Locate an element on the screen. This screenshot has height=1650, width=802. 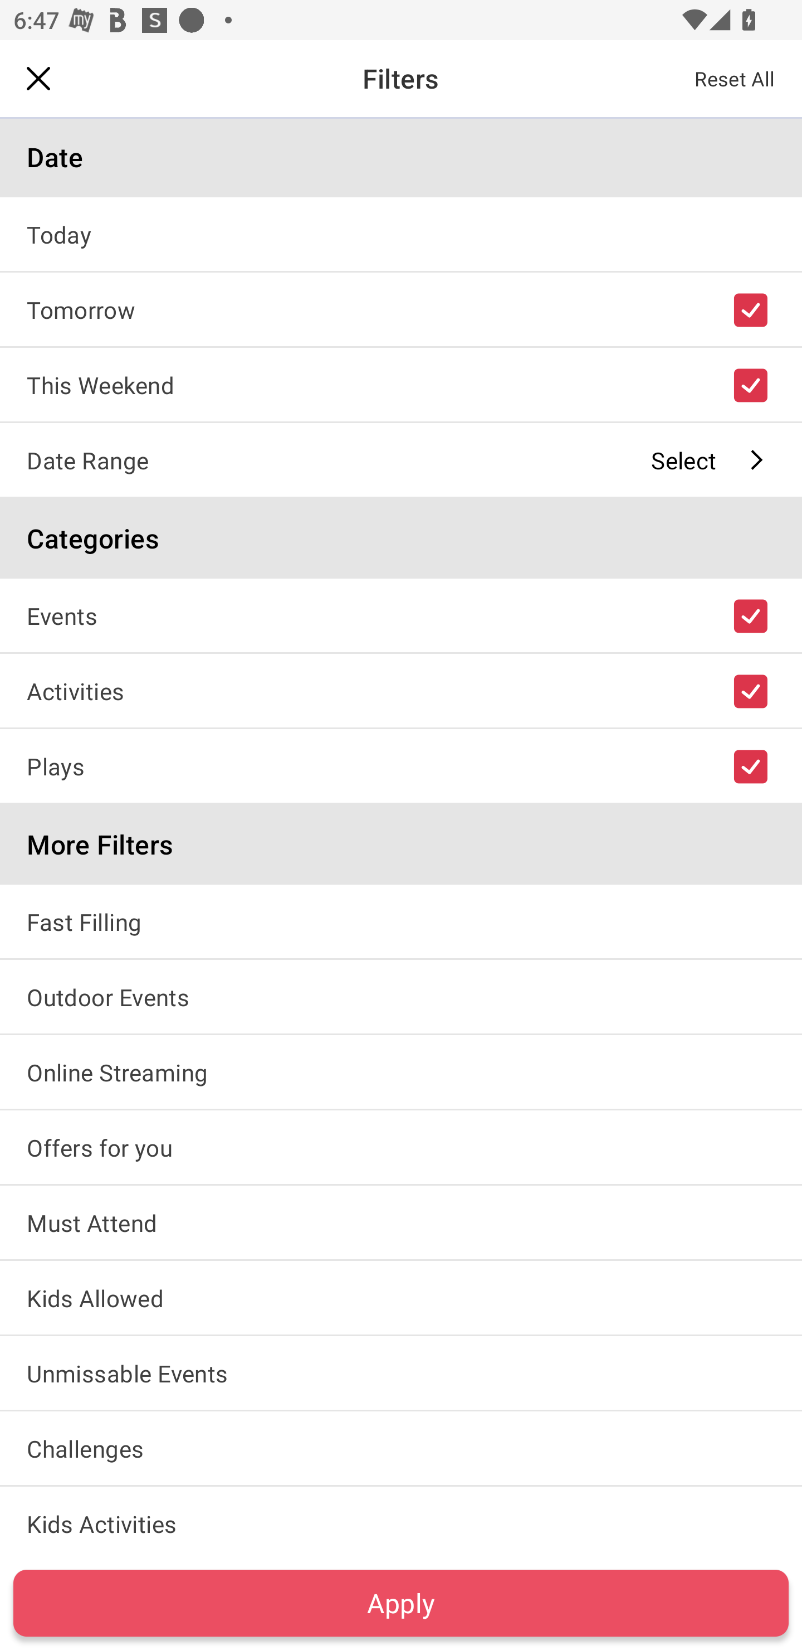
Apply is located at coordinates (401, 1603).